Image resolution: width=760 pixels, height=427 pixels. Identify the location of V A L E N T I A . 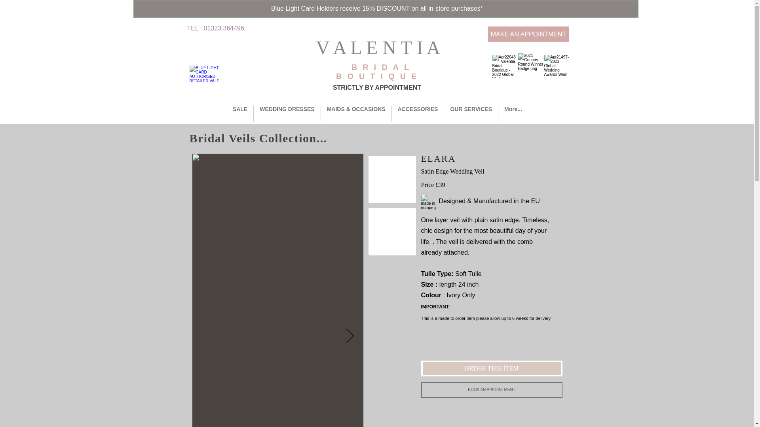
(380, 47).